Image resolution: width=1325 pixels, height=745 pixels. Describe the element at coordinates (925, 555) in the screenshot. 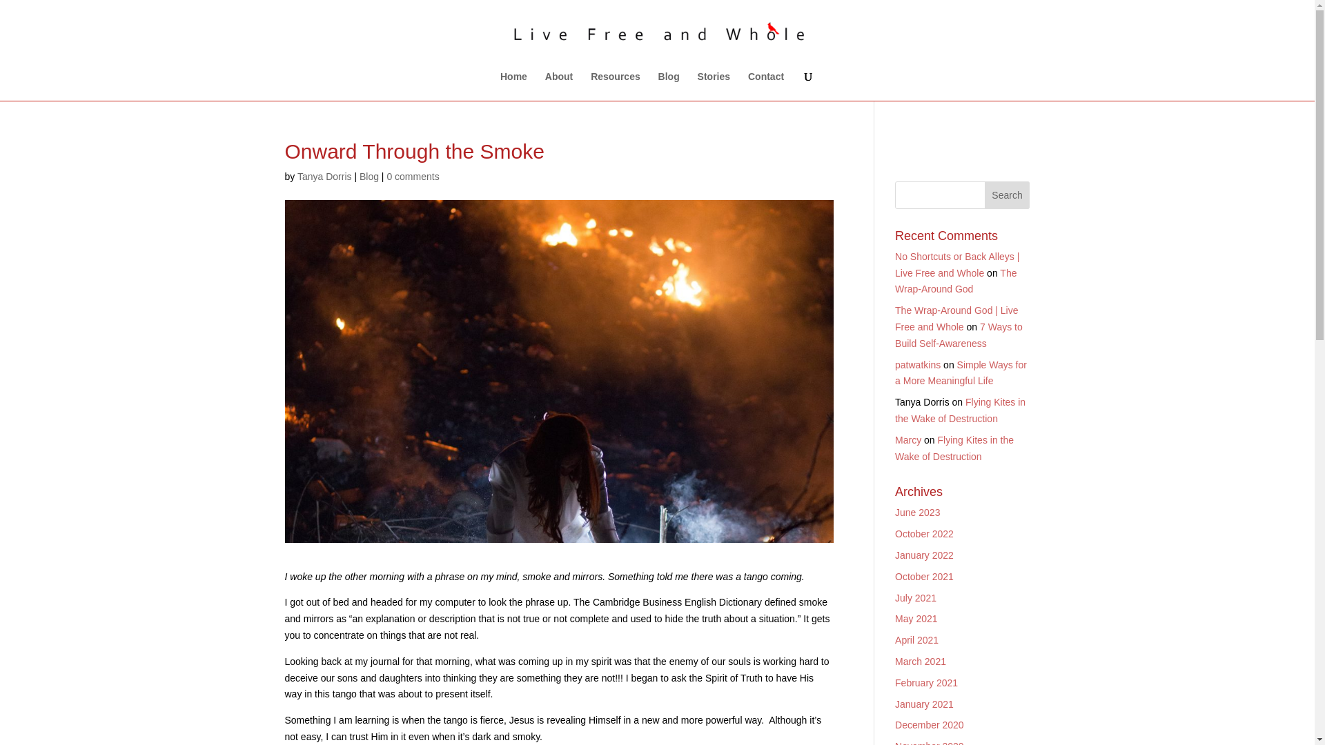

I see `January 2022` at that location.